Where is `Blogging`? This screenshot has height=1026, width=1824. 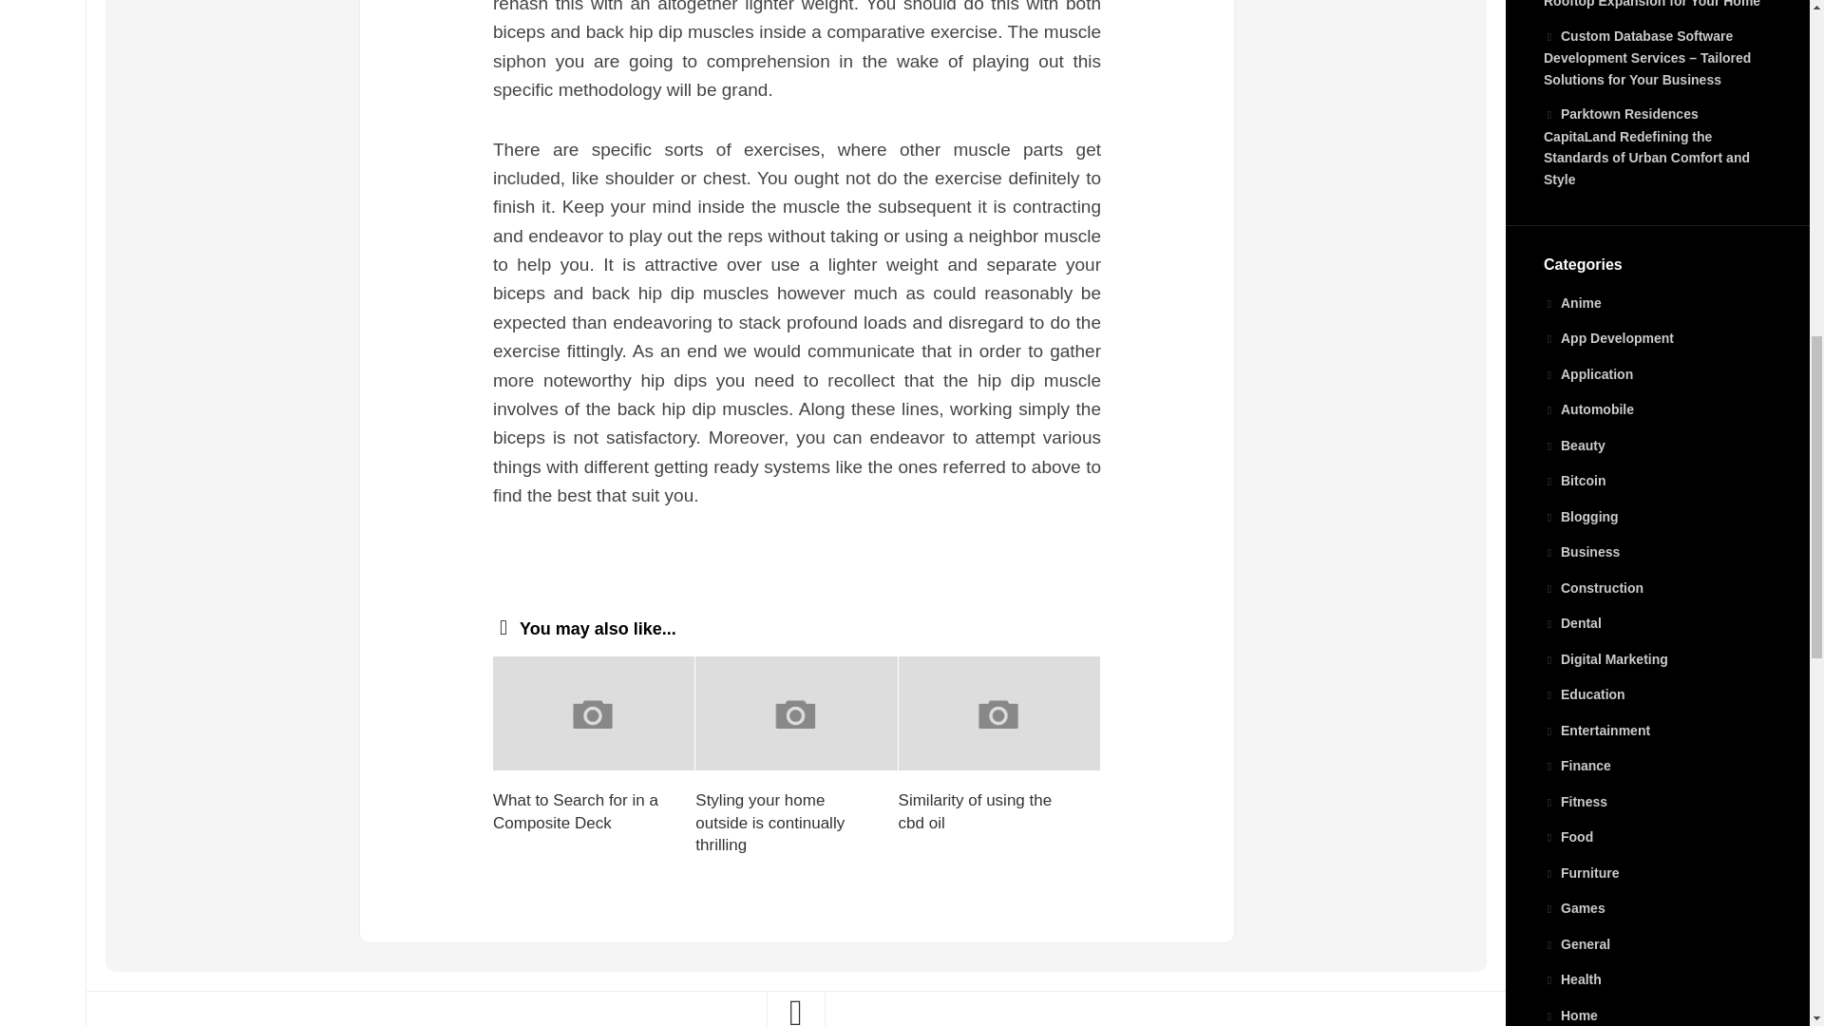
Blogging is located at coordinates (1581, 516).